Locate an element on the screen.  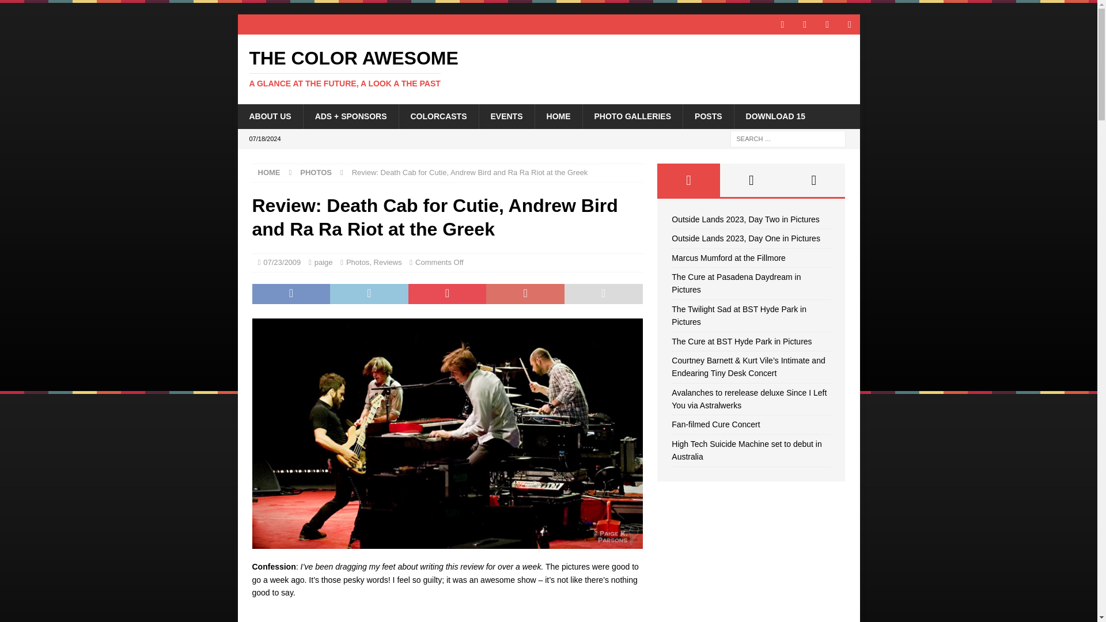
banner-dcfc is located at coordinates (270, 116).